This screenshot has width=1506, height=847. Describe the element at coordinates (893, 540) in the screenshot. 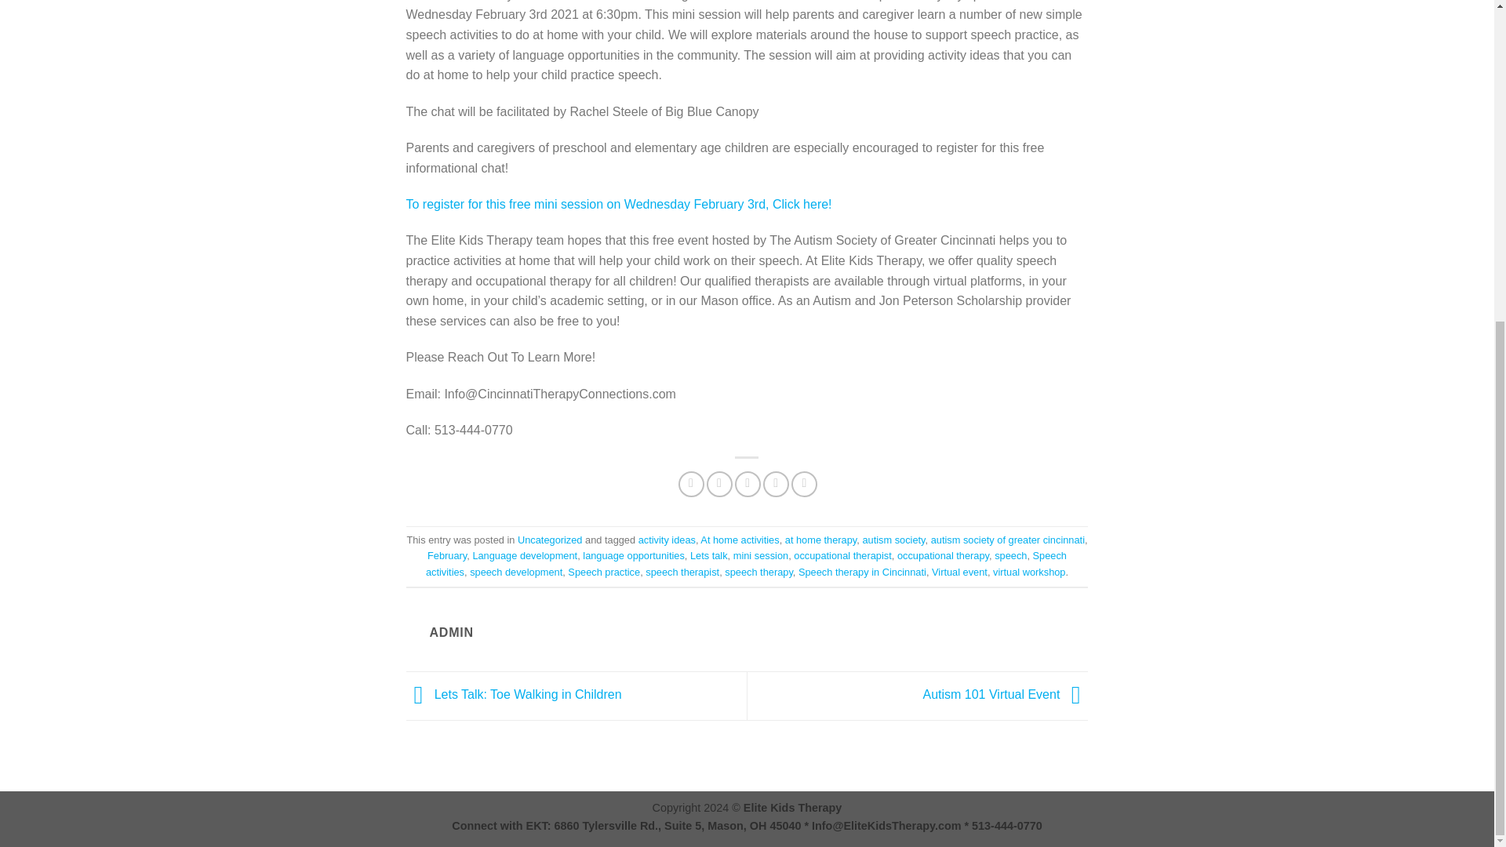

I see `autism society` at that location.